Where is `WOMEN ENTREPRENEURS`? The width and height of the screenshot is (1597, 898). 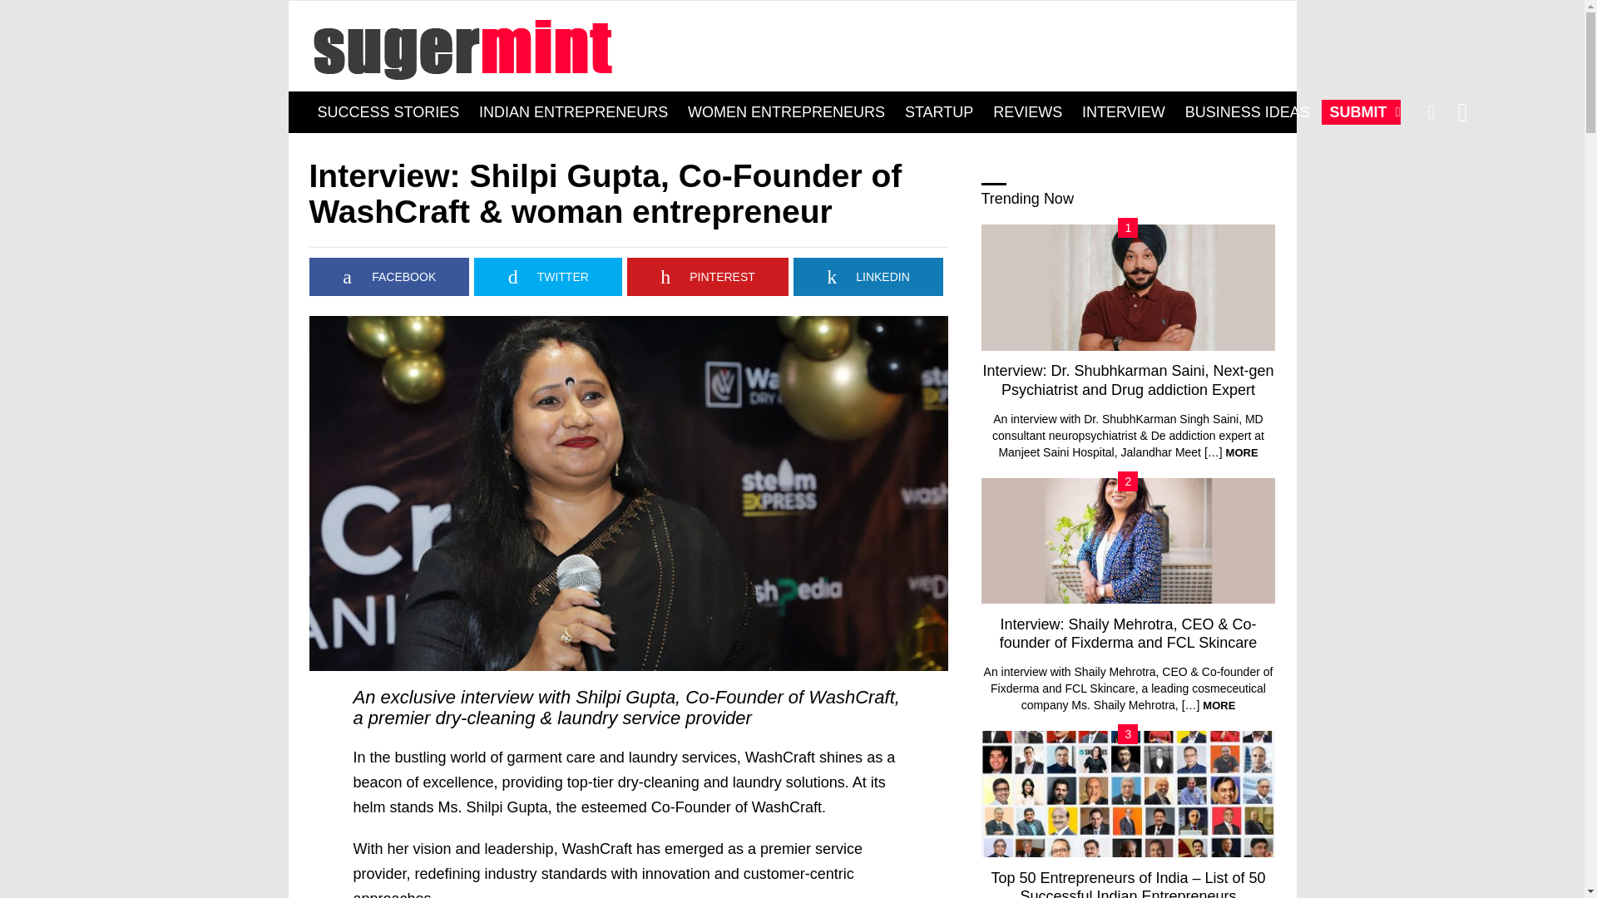
WOMEN ENTREPRENEURS is located at coordinates (786, 111).